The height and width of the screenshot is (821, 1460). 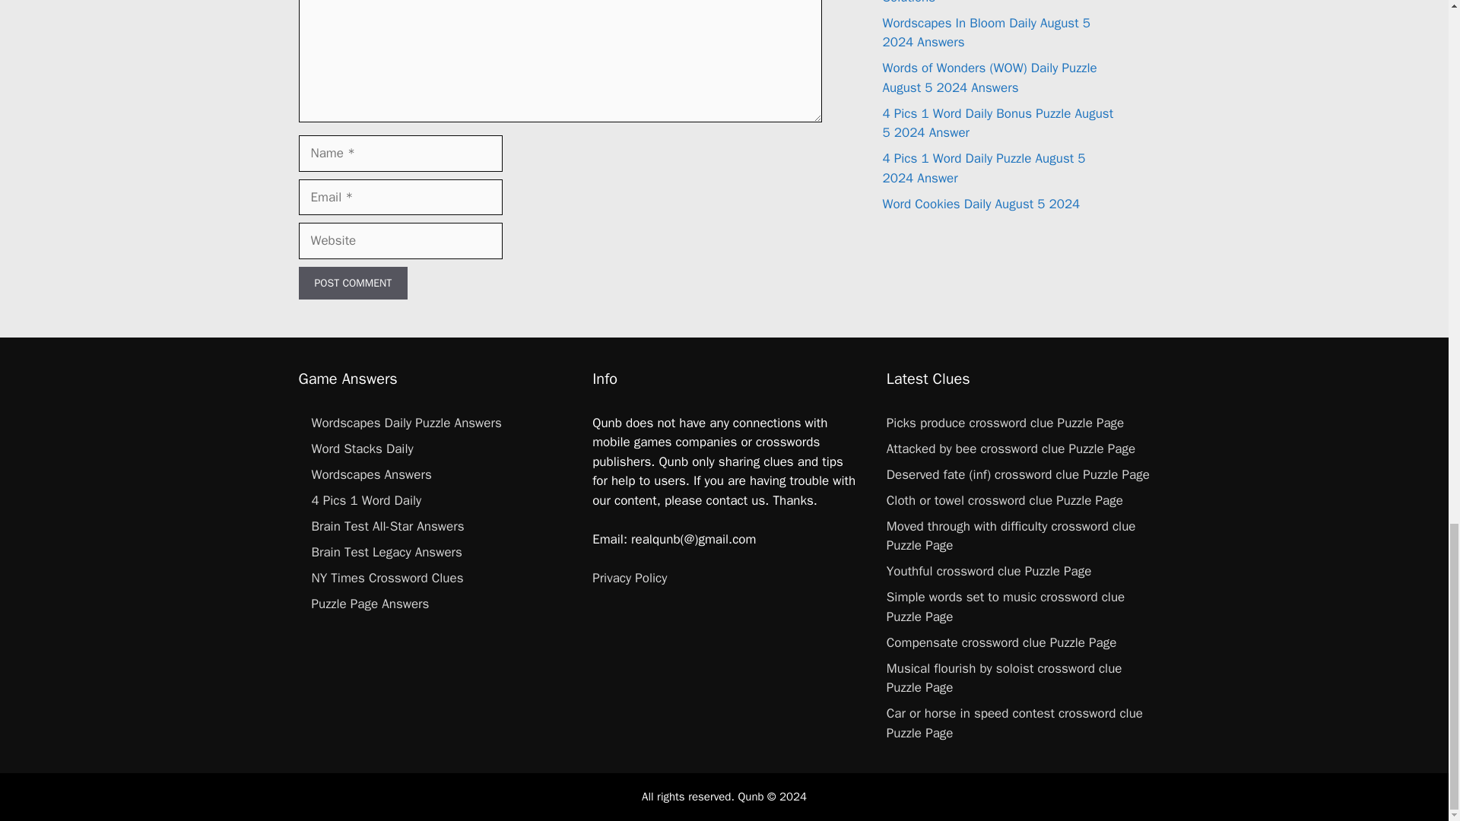 I want to click on Post Comment, so click(x=352, y=283).